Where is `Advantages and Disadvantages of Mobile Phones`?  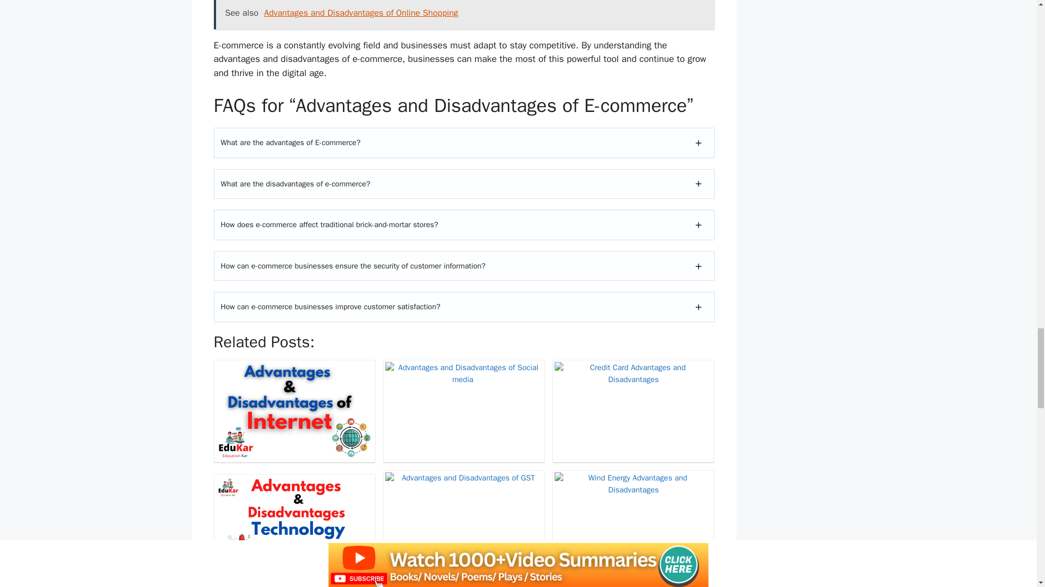 Advantages and Disadvantages of Mobile Phones is located at coordinates (464, 585).